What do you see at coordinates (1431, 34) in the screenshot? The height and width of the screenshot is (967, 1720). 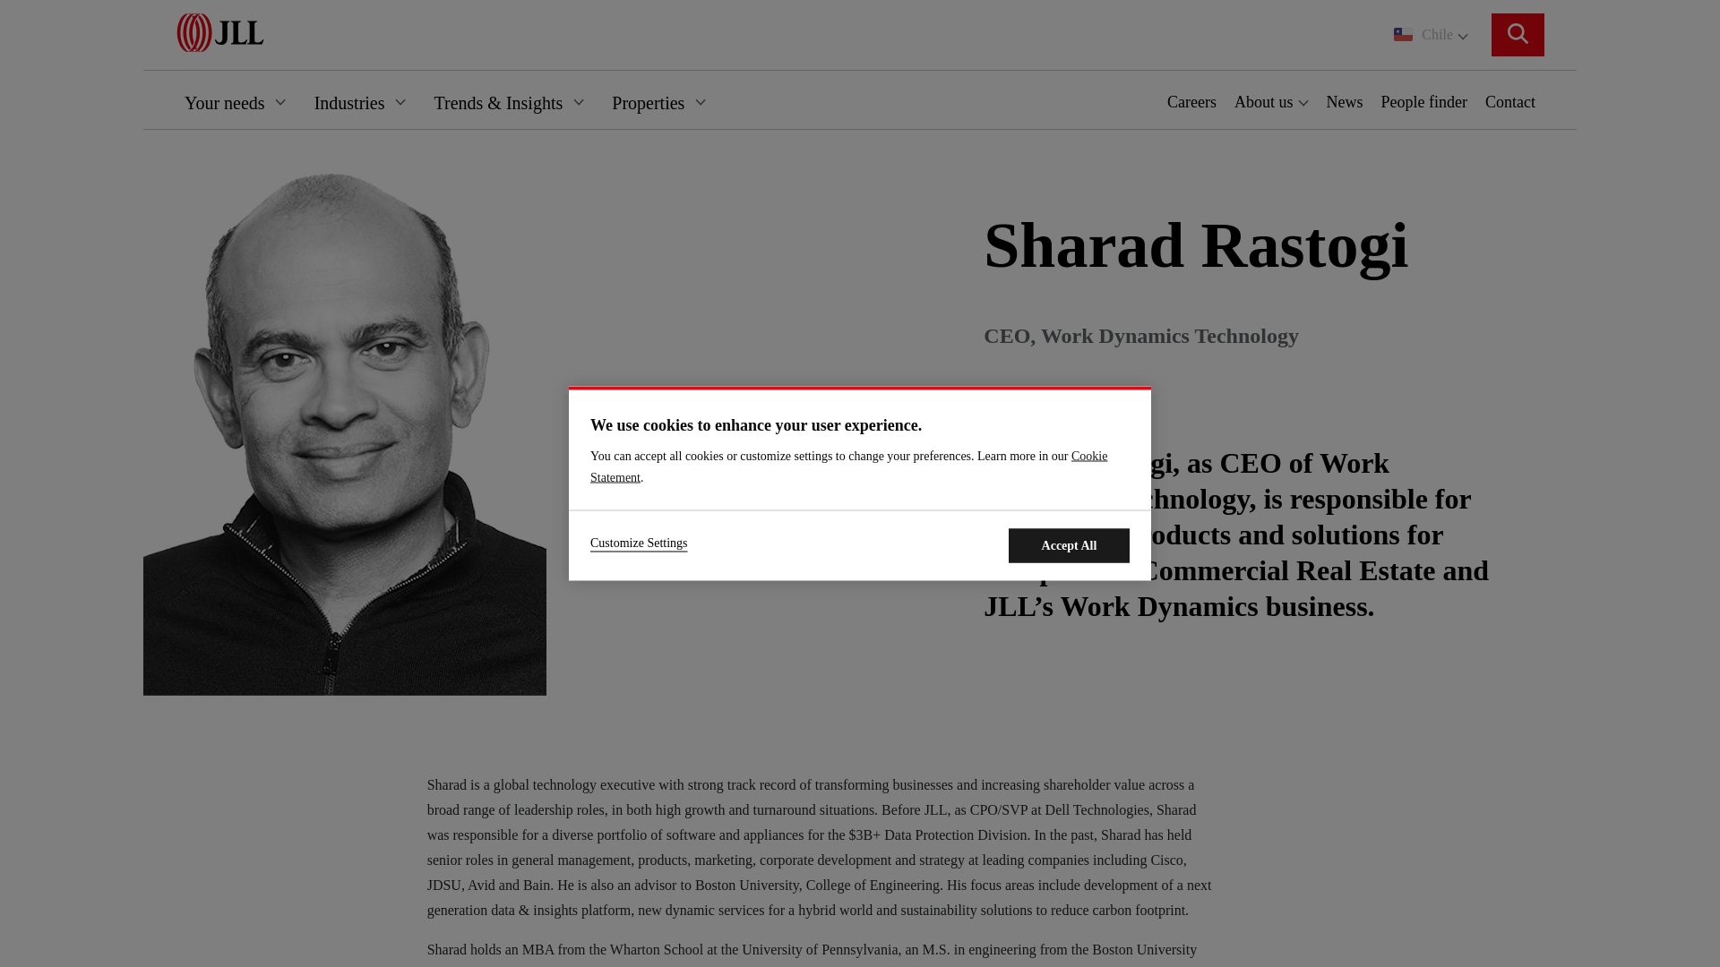 I see `Chile` at bounding box center [1431, 34].